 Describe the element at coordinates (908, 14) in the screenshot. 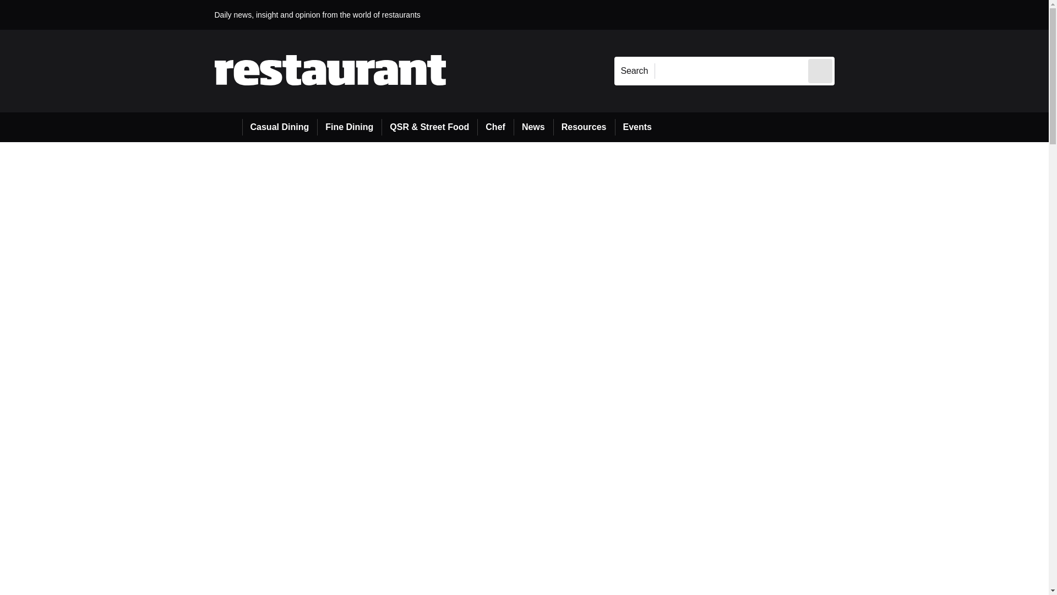

I see `REGISTER` at that location.